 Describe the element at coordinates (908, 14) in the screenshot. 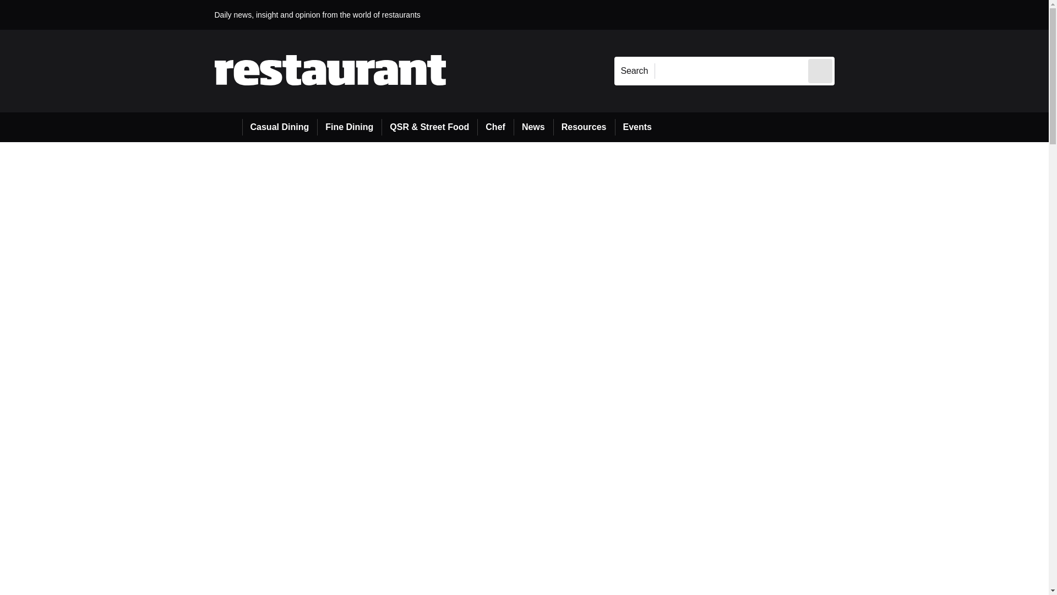

I see `REGISTER` at that location.